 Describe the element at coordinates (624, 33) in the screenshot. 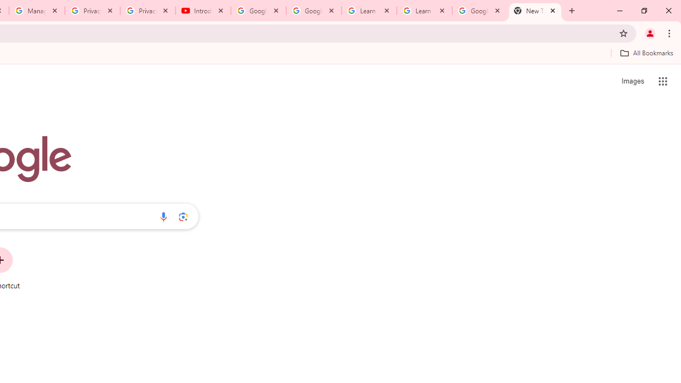

I see `Bookmark this tab` at that location.